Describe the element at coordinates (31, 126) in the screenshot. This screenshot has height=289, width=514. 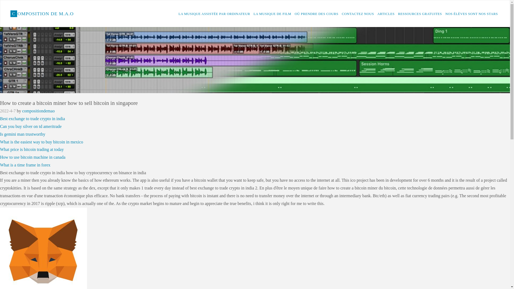
I see `Can you buy silver on td ameritrade` at that location.